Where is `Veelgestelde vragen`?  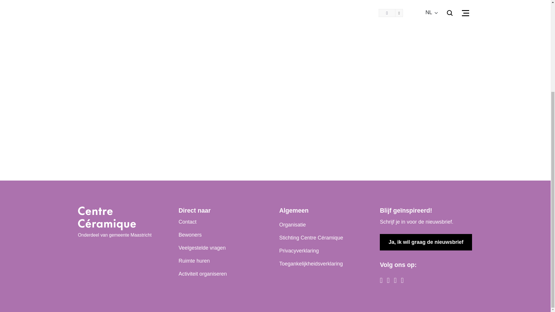 Veelgestelde vragen is located at coordinates (202, 248).